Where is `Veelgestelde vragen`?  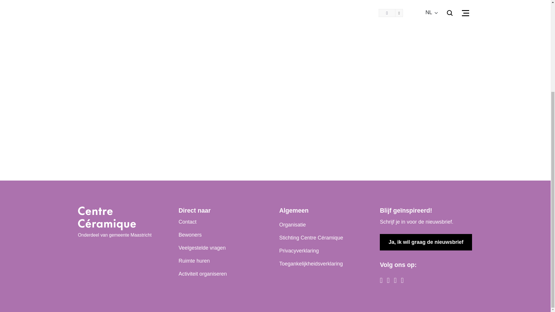 Veelgestelde vragen is located at coordinates (202, 248).